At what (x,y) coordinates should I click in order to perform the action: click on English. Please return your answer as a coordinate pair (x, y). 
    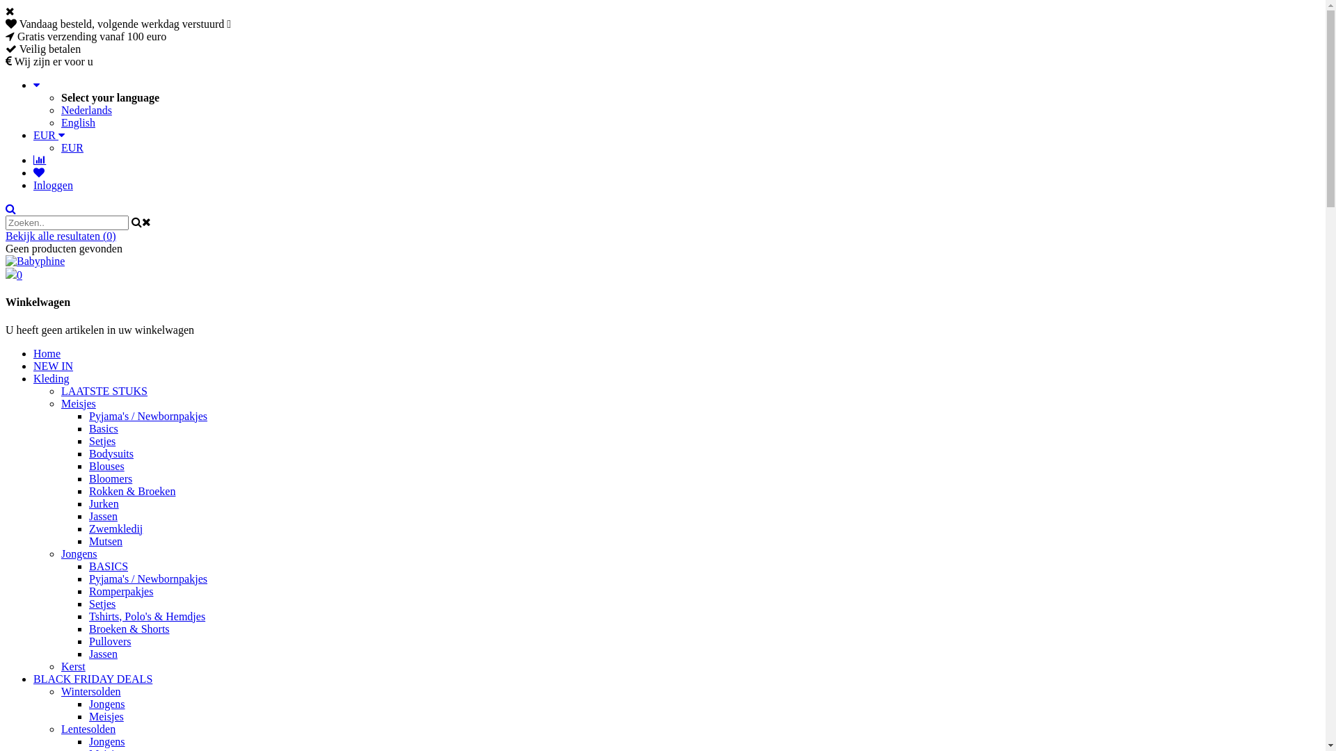
    Looking at the image, I should click on (78, 122).